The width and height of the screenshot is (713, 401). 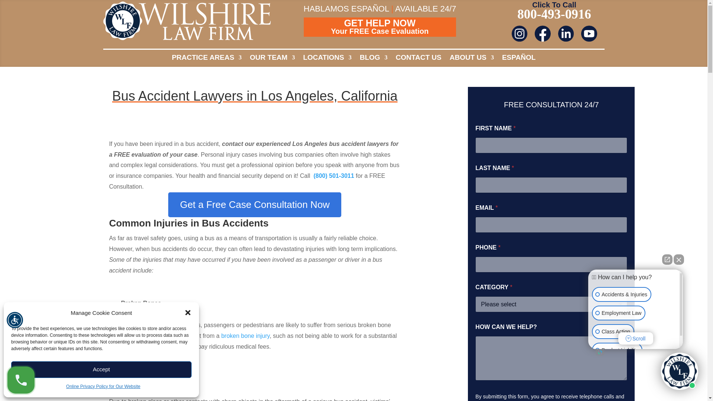 What do you see at coordinates (103, 387) in the screenshot?
I see `OUR TEAM` at bounding box center [103, 387].